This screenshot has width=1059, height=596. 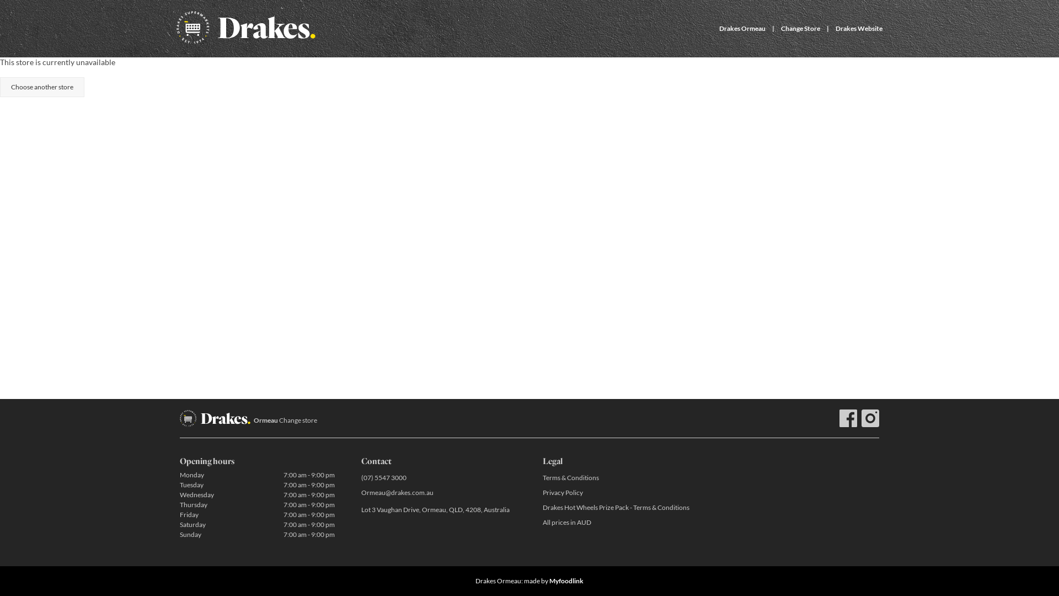 What do you see at coordinates (620, 492) in the screenshot?
I see `Privacy Policy` at bounding box center [620, 492].